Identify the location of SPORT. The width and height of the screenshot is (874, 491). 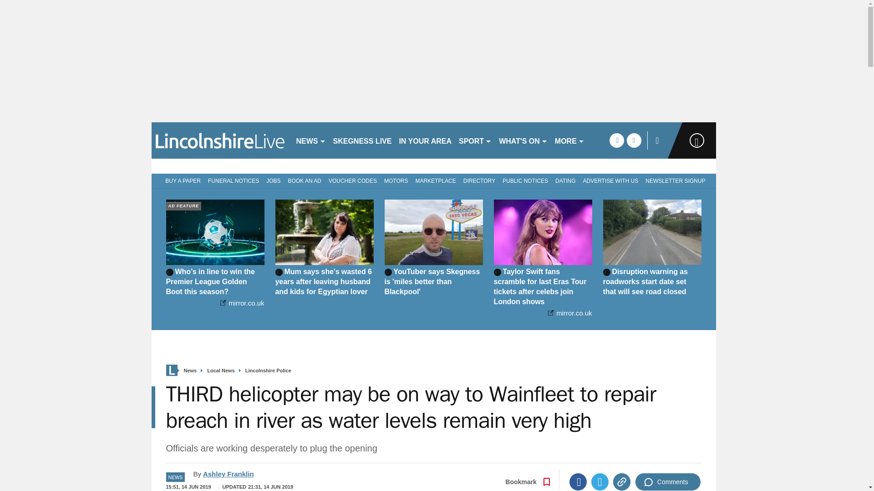
(475, 140).